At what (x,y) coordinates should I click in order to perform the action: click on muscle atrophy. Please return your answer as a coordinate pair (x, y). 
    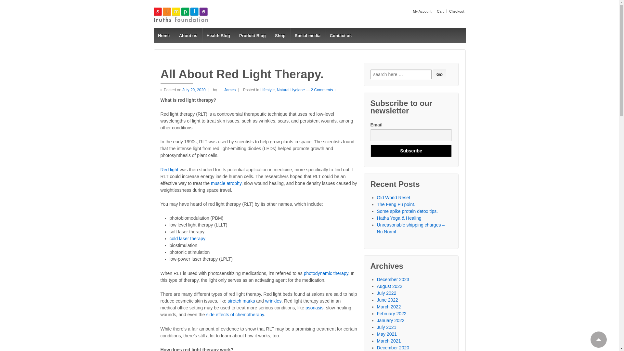
    Looking at the image, I should click on (226, 183).